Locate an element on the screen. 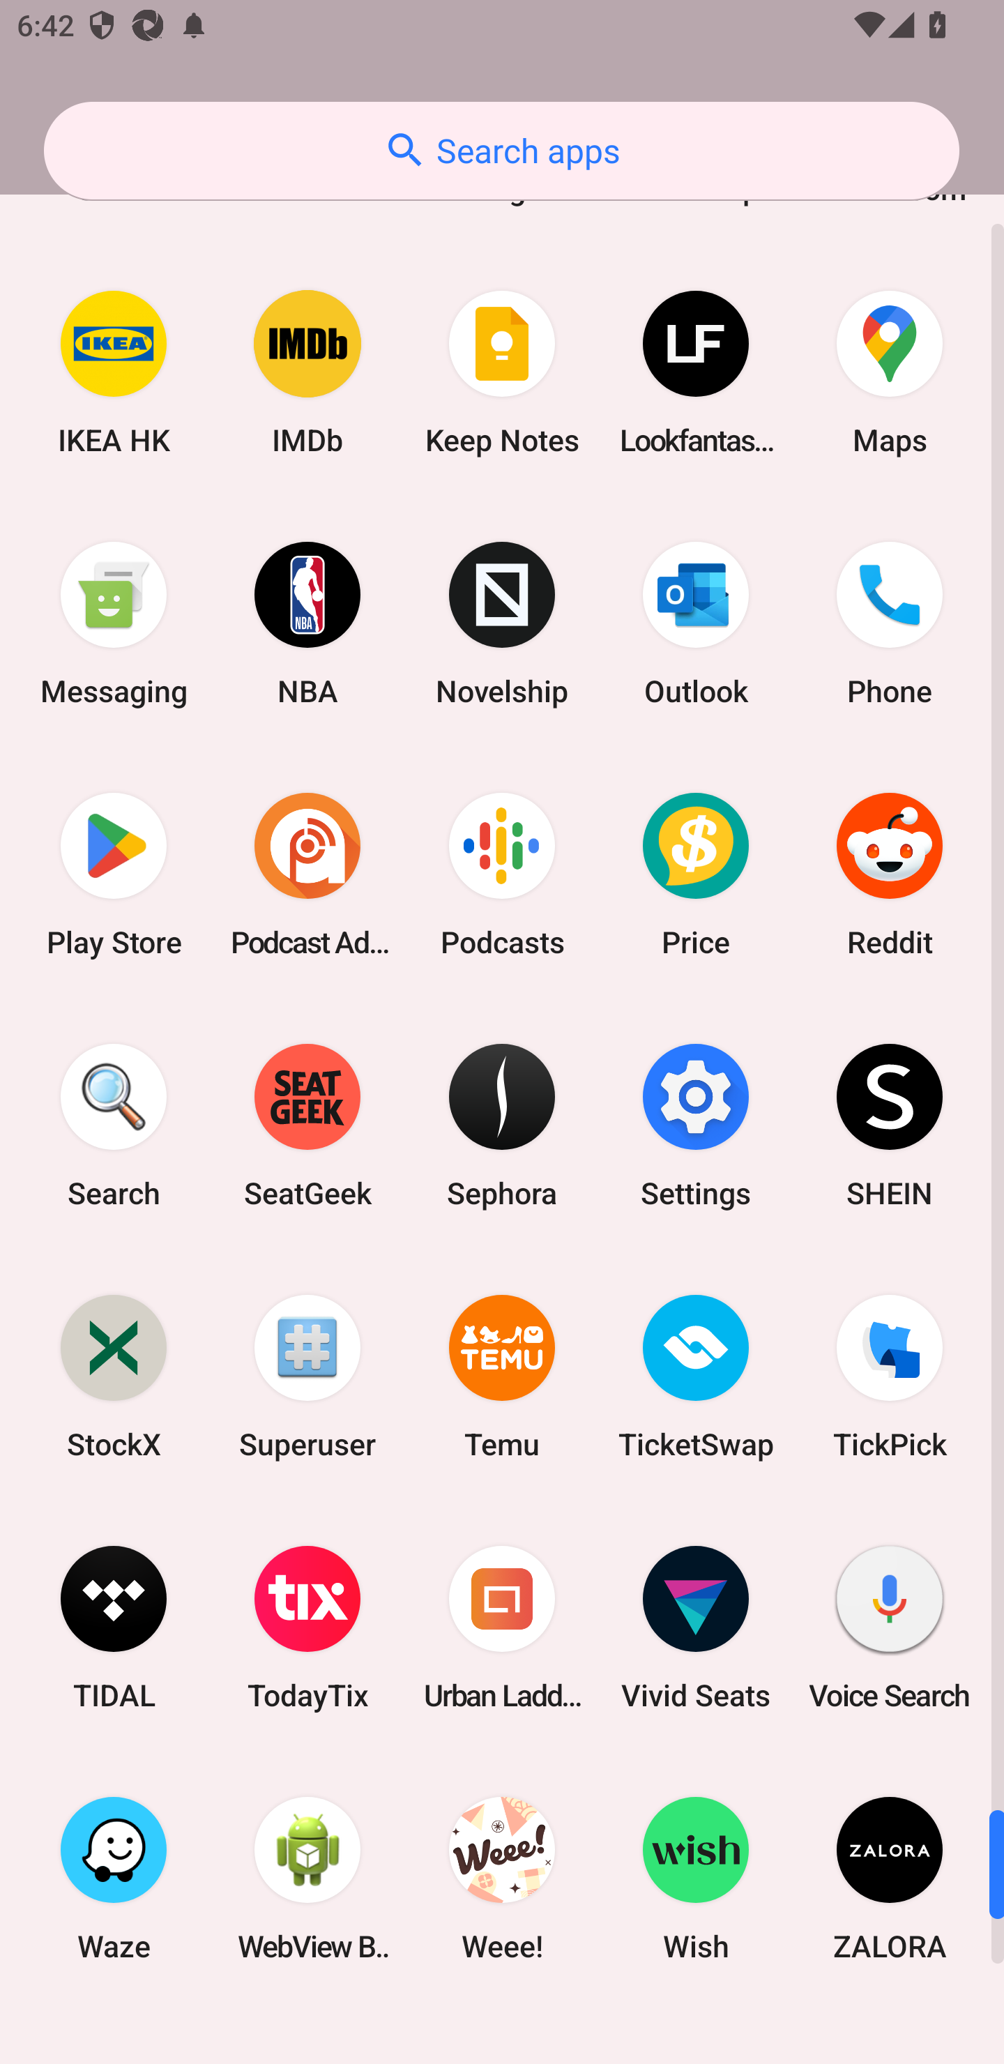  WebView Browser Tester is located at coordinates (307, 1879).